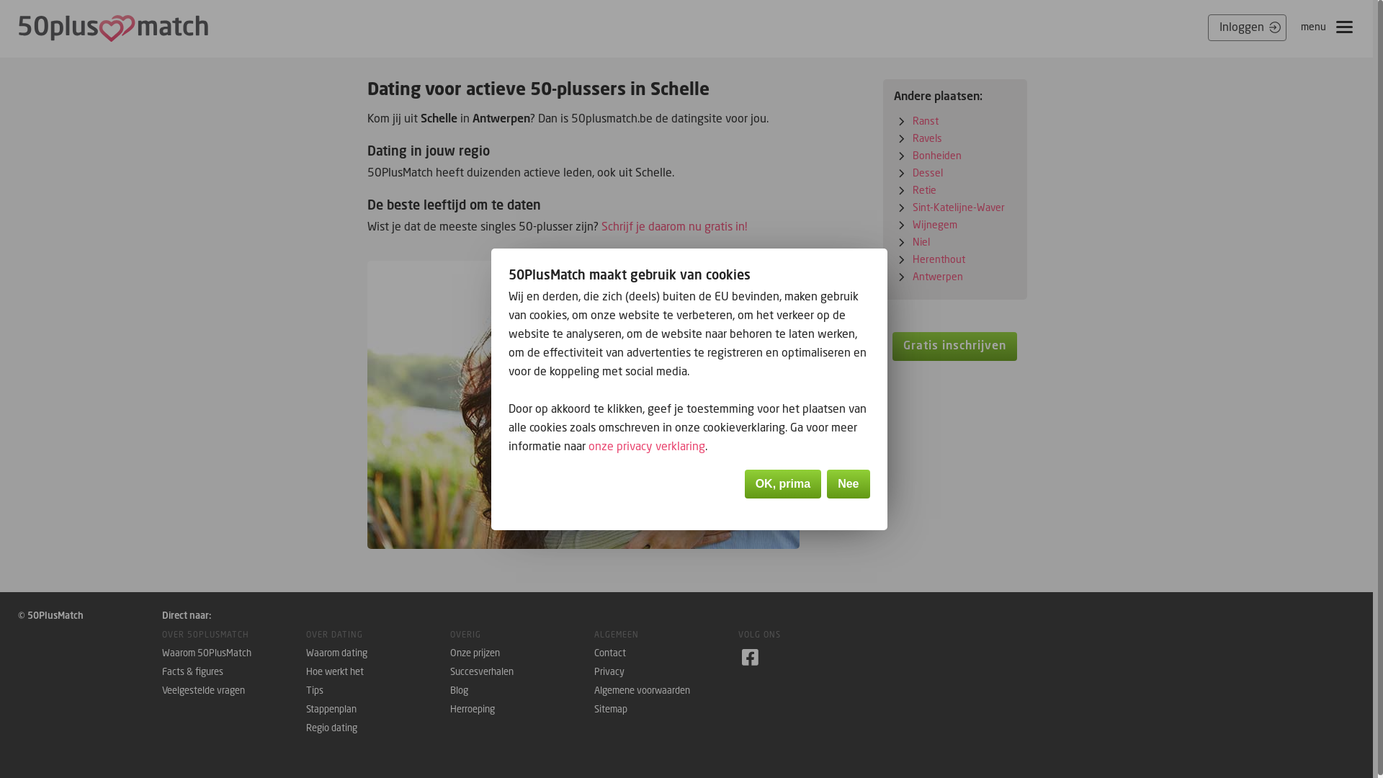 Image resolution: width=1383 pixels, height=778 pixels. Describe the element at coordinates (378, 710) in the screenshot. I see `Stappenplan` at that location.